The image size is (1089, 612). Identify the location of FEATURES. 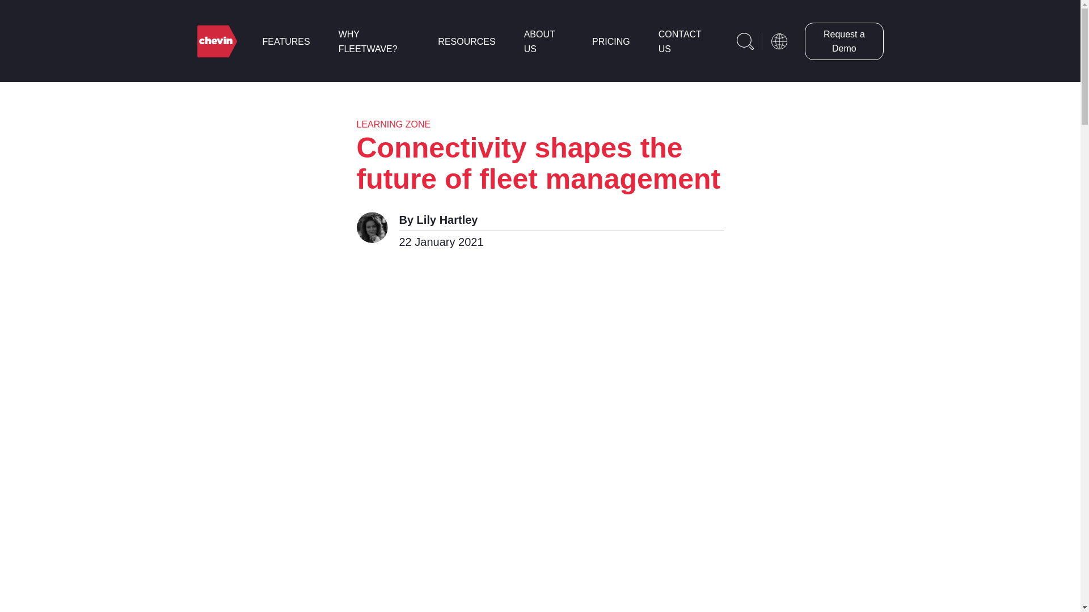
(286, 41).